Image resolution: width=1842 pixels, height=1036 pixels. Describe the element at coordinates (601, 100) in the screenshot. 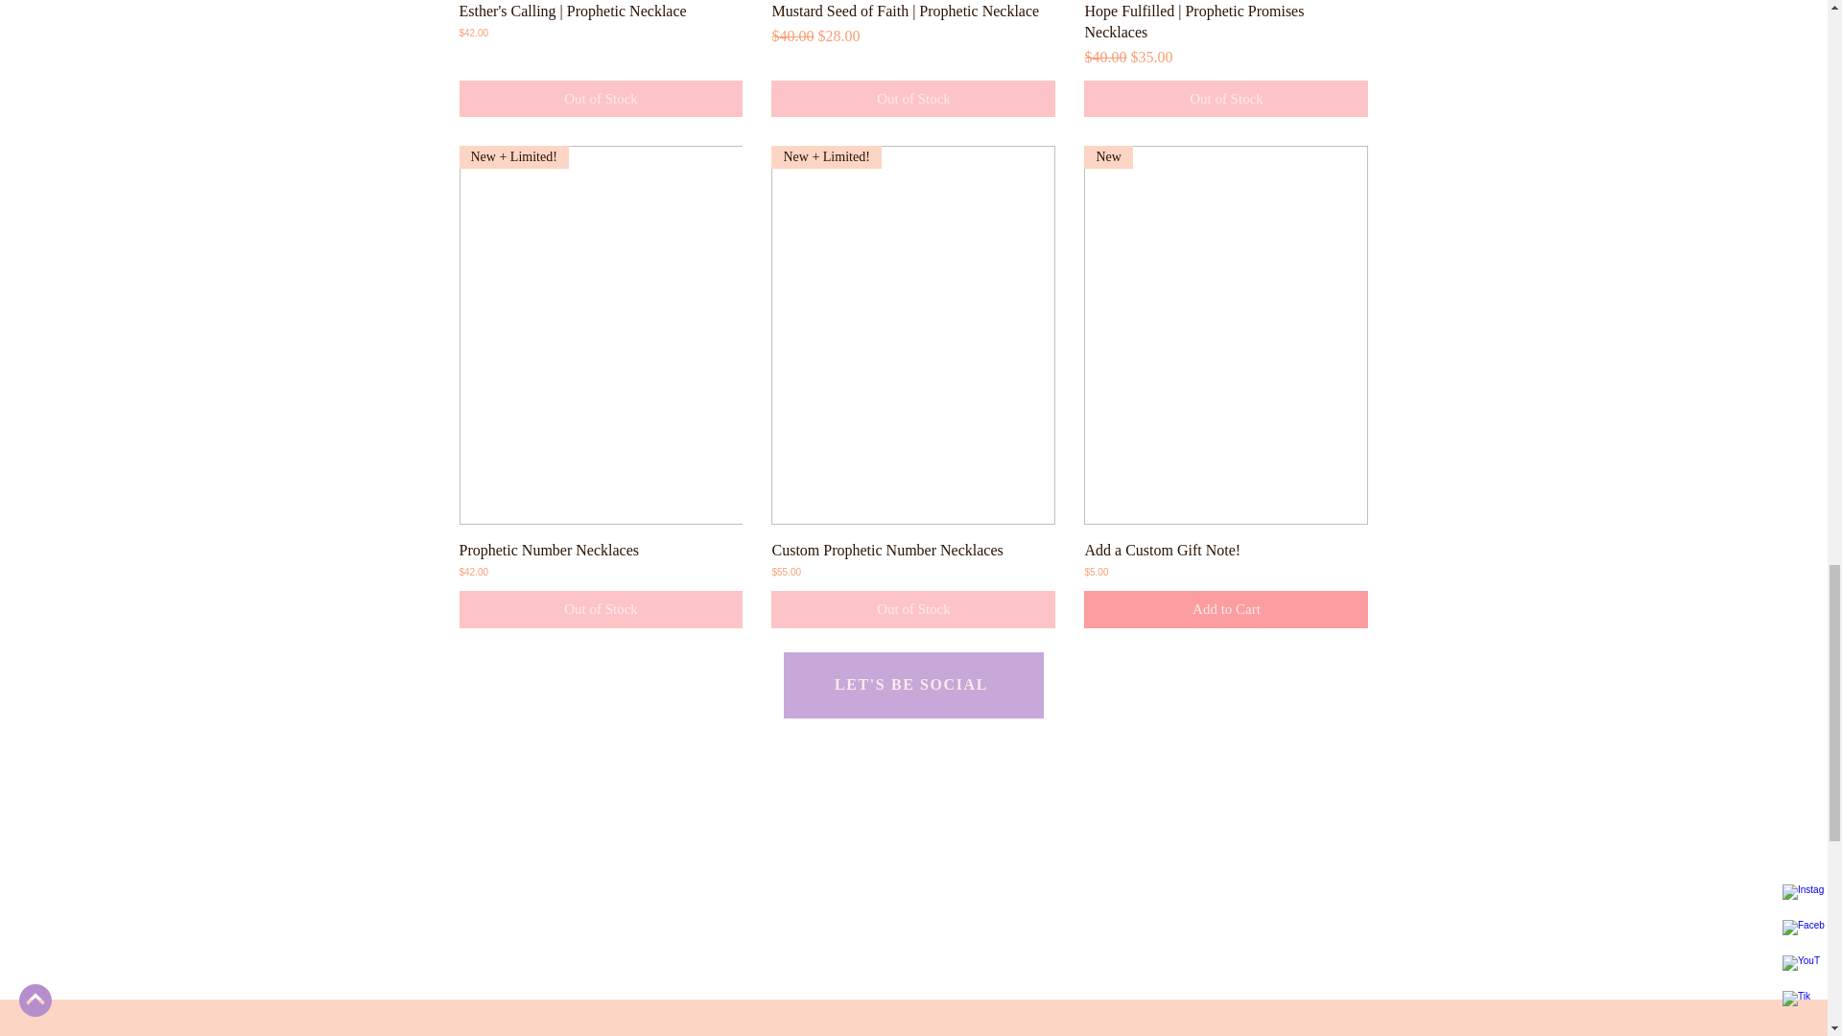

I see `Out of Stock` at that location.